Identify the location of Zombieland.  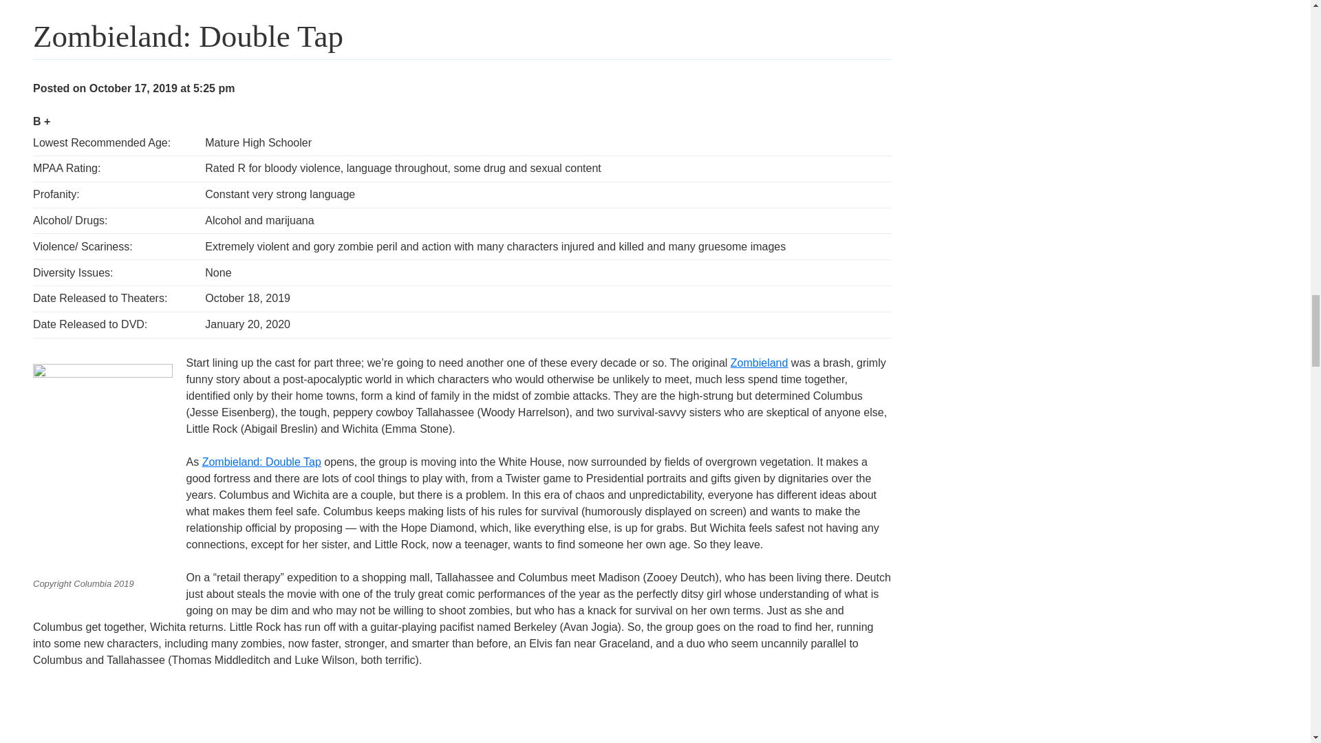
(760, 362).